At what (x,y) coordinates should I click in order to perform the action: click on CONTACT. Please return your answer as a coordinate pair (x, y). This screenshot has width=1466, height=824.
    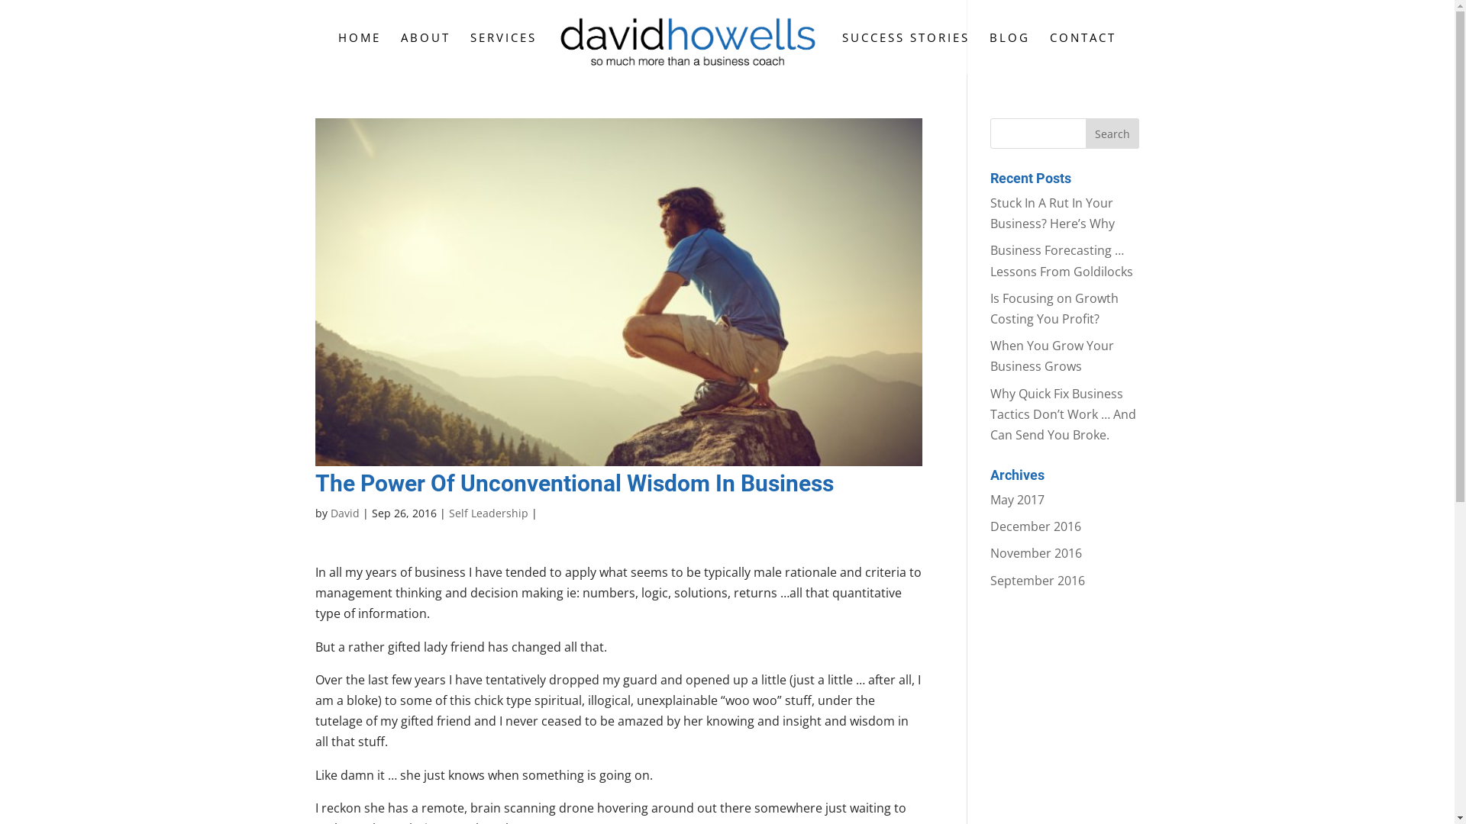
    Looking at the image, I should click on (1083, 53).